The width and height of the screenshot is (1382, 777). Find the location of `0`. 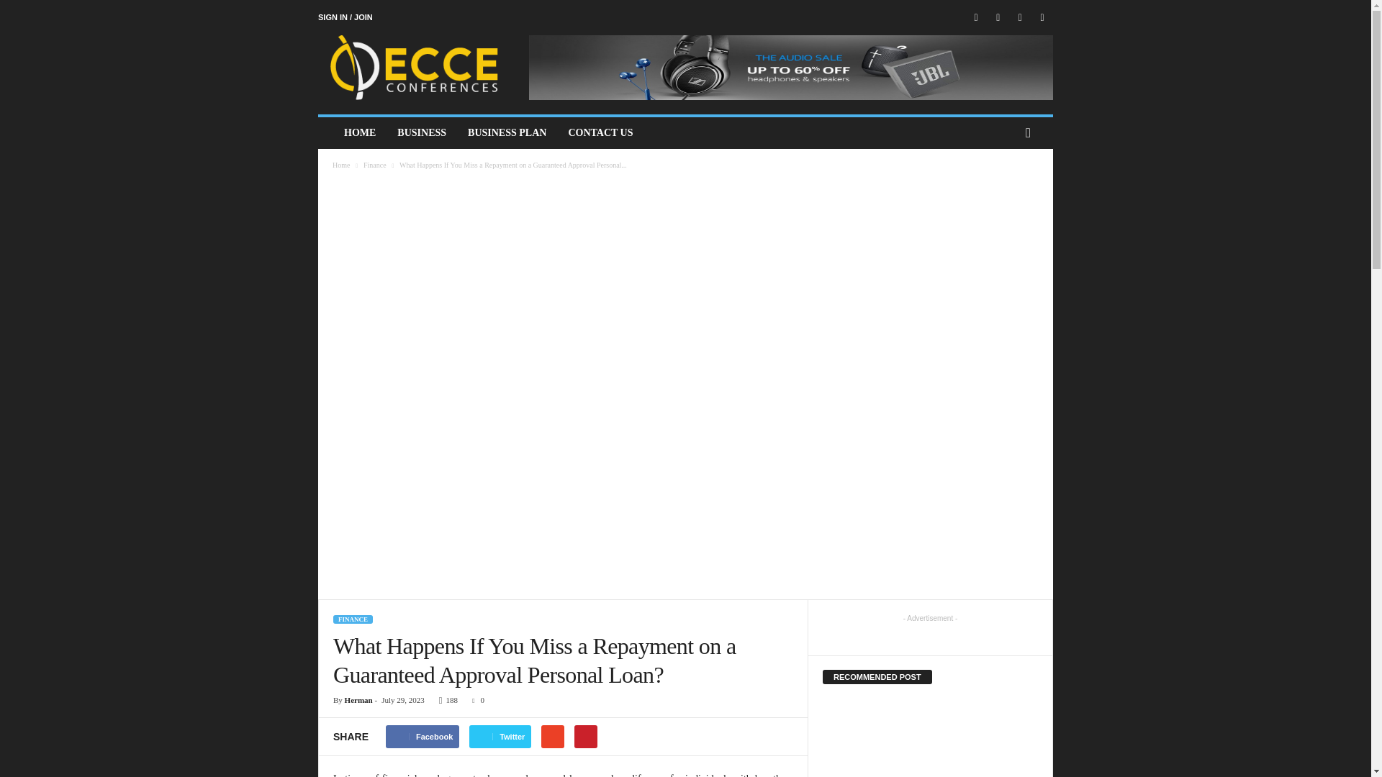

0 is located at coordinates (475, 699).